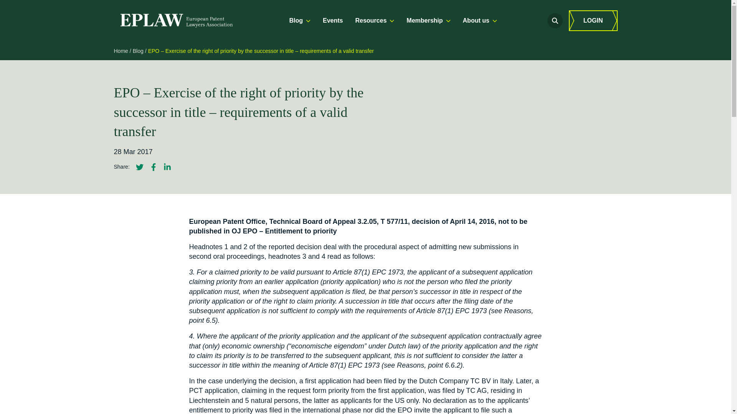 The image size is (737, 414). What do you see at coordinates (332, 21) in the screenshot?
I see `Events` at bounding box center [332, 21].